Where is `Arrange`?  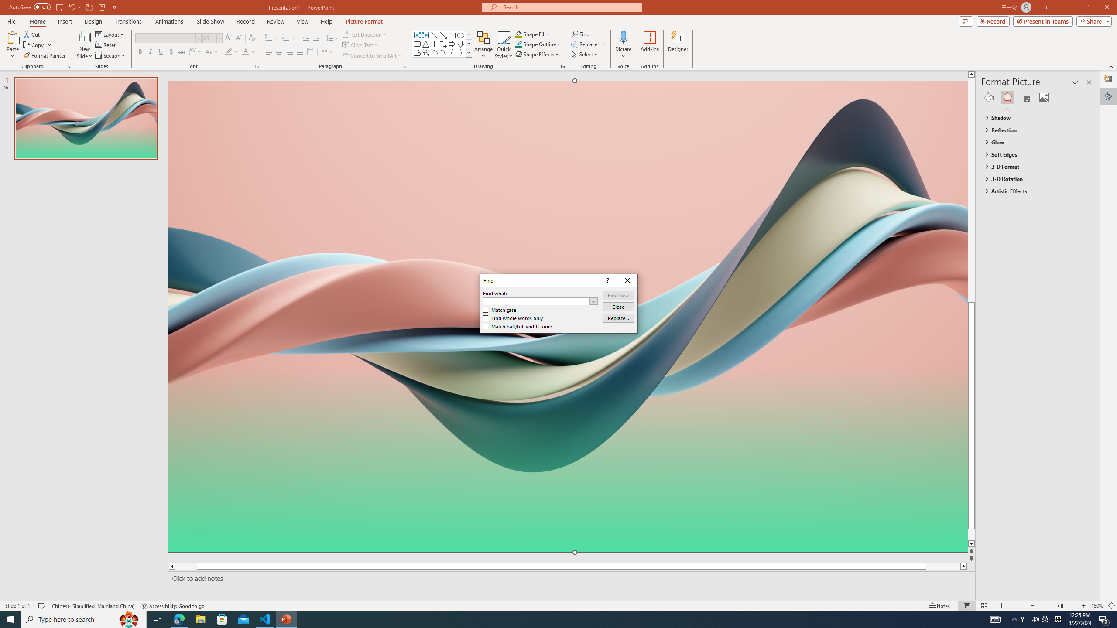 Arrange is located at coordinates (483, 45).